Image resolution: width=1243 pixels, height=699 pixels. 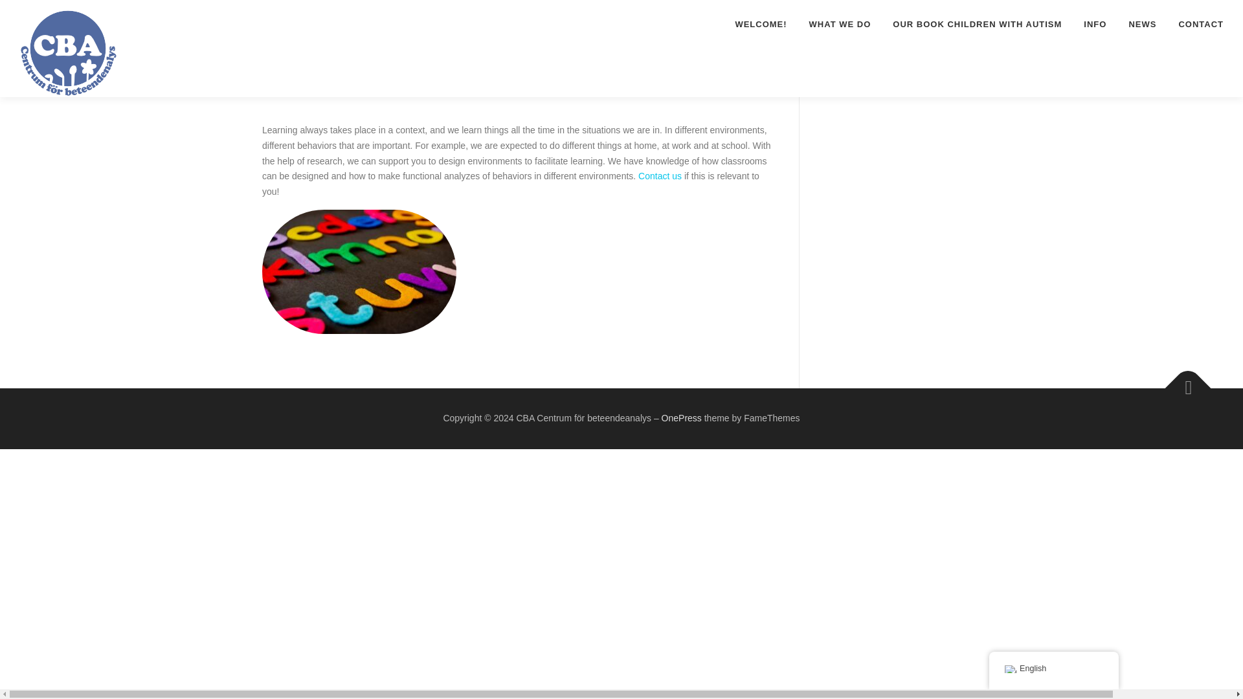 What do you see at coordinates (760, 24) in the screenshot?
I see `WELCOME!` at bounding box center [760, 24].